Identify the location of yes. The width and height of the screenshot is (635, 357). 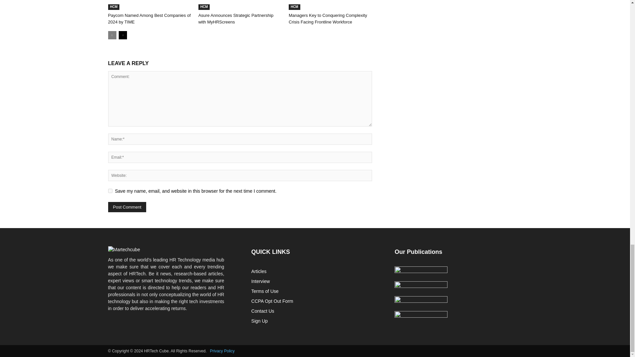
(110, 191).